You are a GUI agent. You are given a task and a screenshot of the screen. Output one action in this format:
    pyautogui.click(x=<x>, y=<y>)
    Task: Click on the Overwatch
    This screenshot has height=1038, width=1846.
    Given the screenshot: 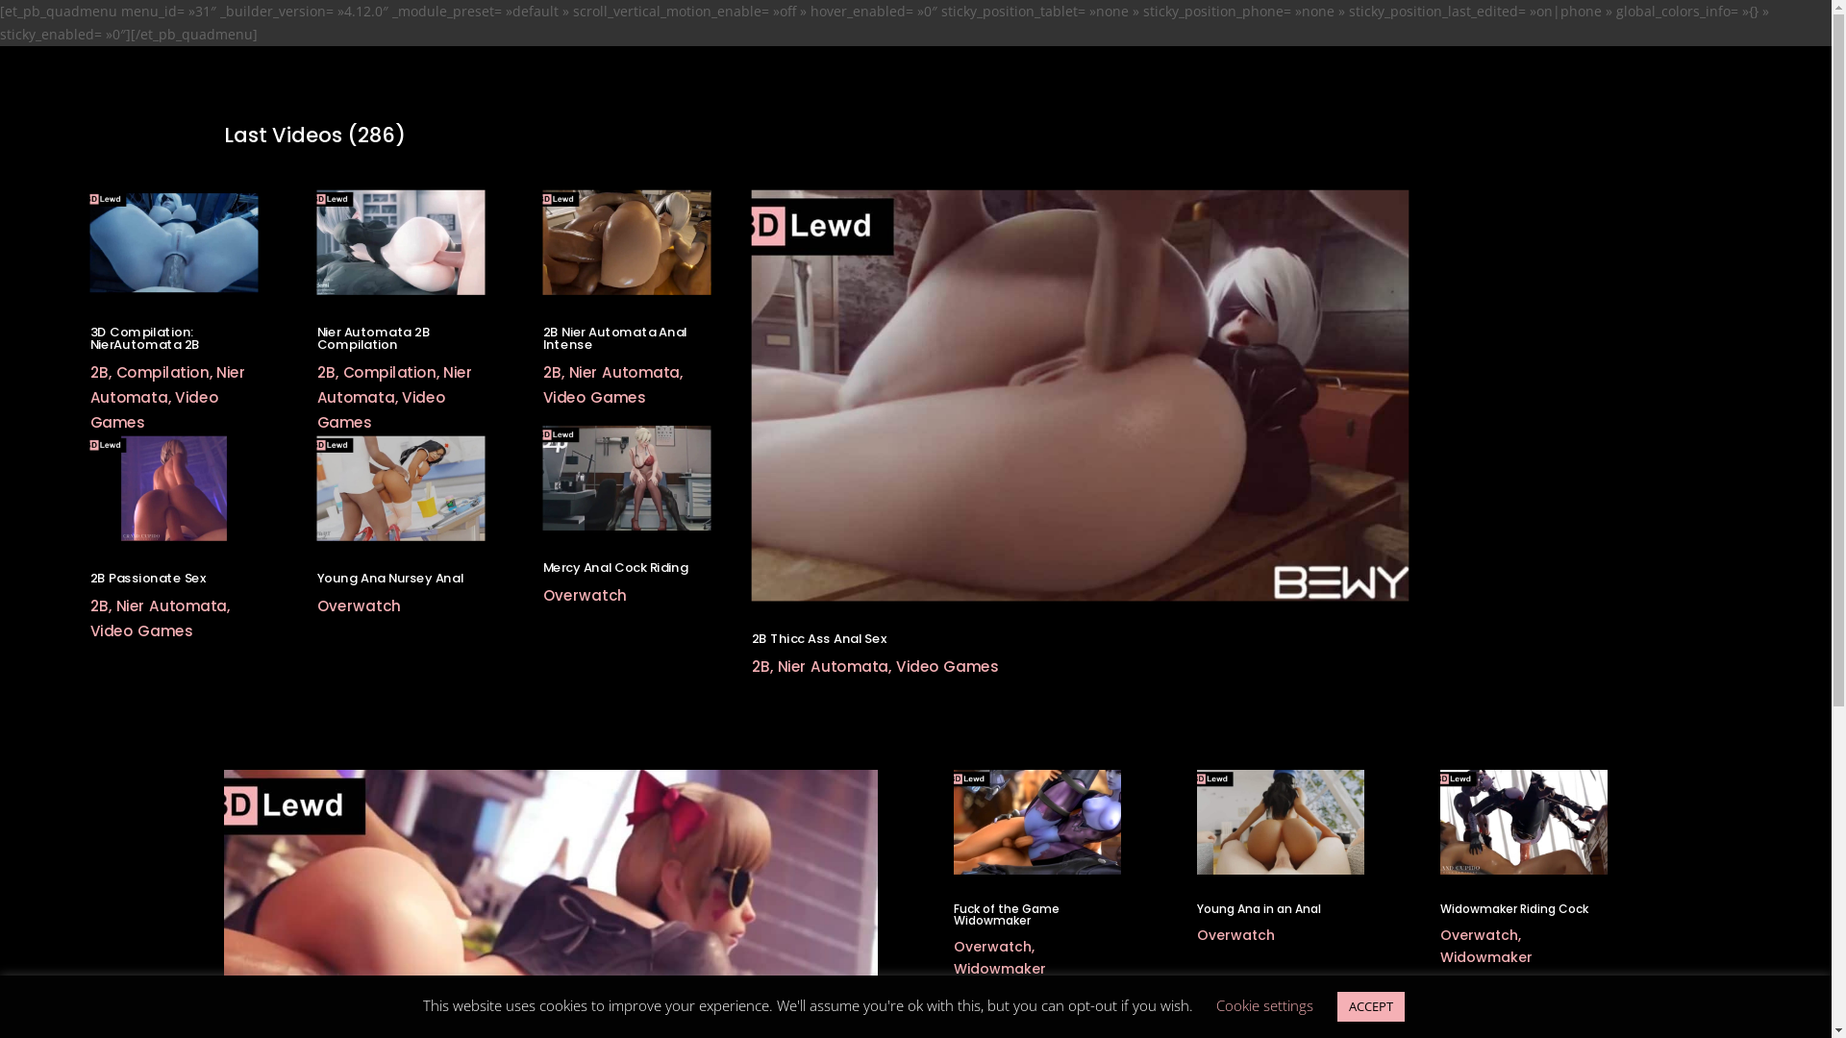 What is the action you would take?
    pyautogui.click(x=583, y=596)
    